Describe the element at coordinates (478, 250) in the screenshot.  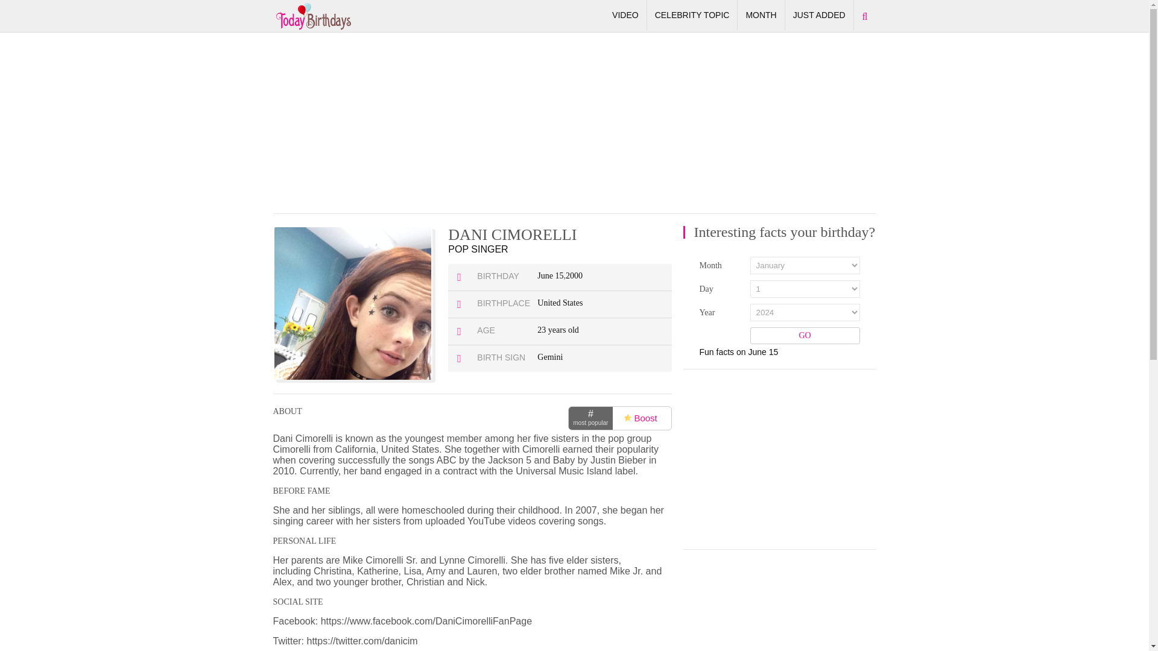
I see `POP SINGER` at that location.